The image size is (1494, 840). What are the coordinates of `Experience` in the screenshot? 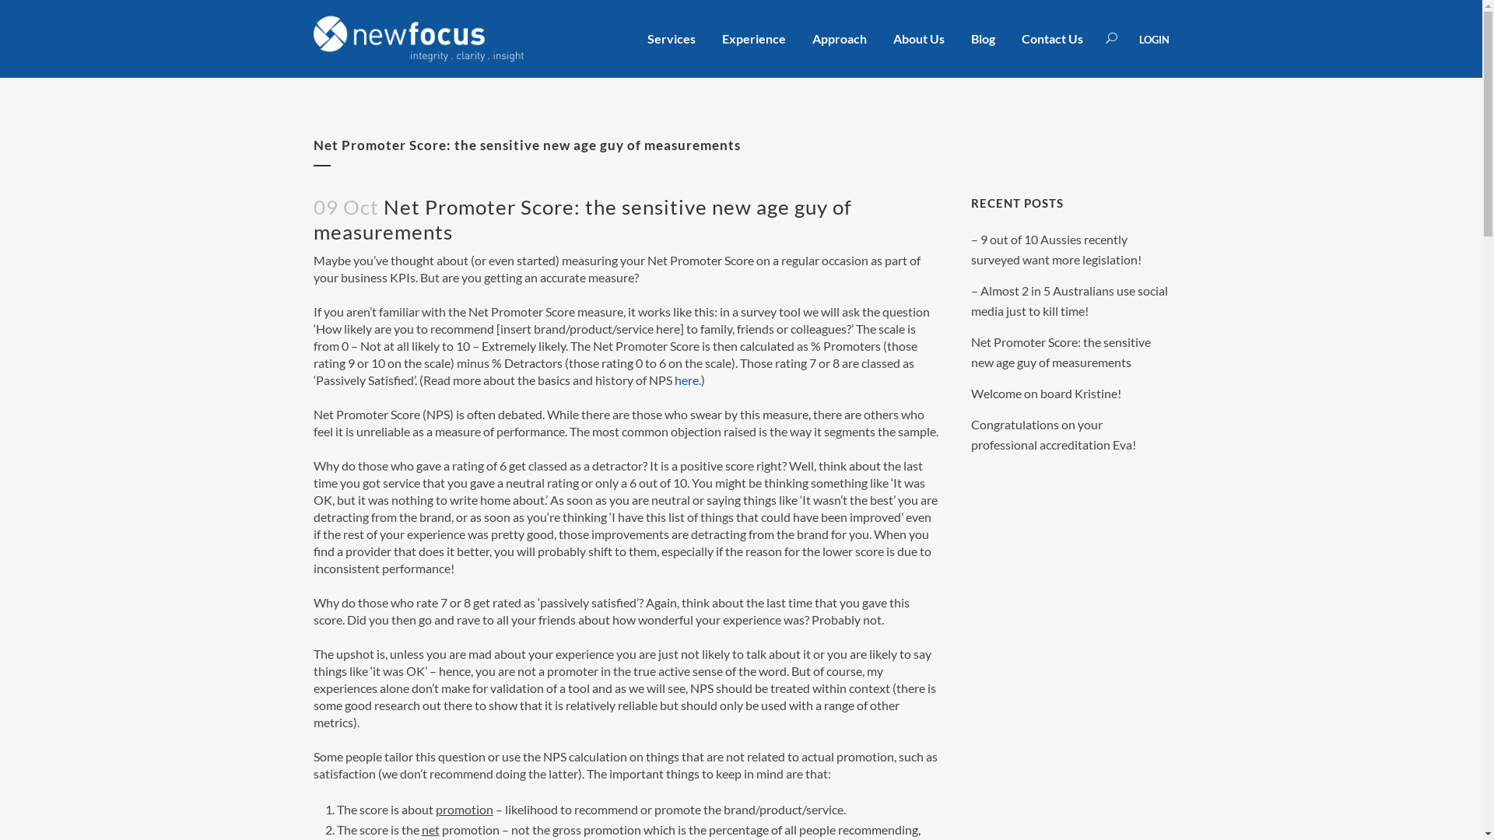 It's located at (753, 39).